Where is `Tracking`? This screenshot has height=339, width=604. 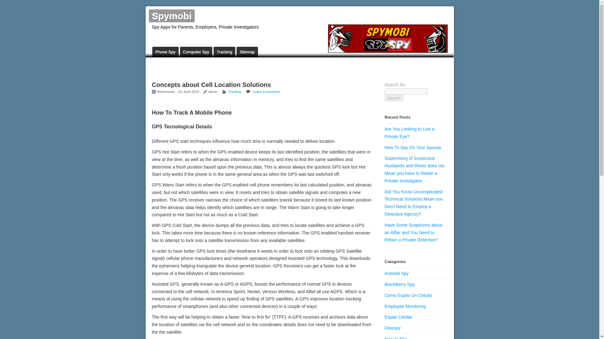
Tracking is located at coordinates (225, 52).